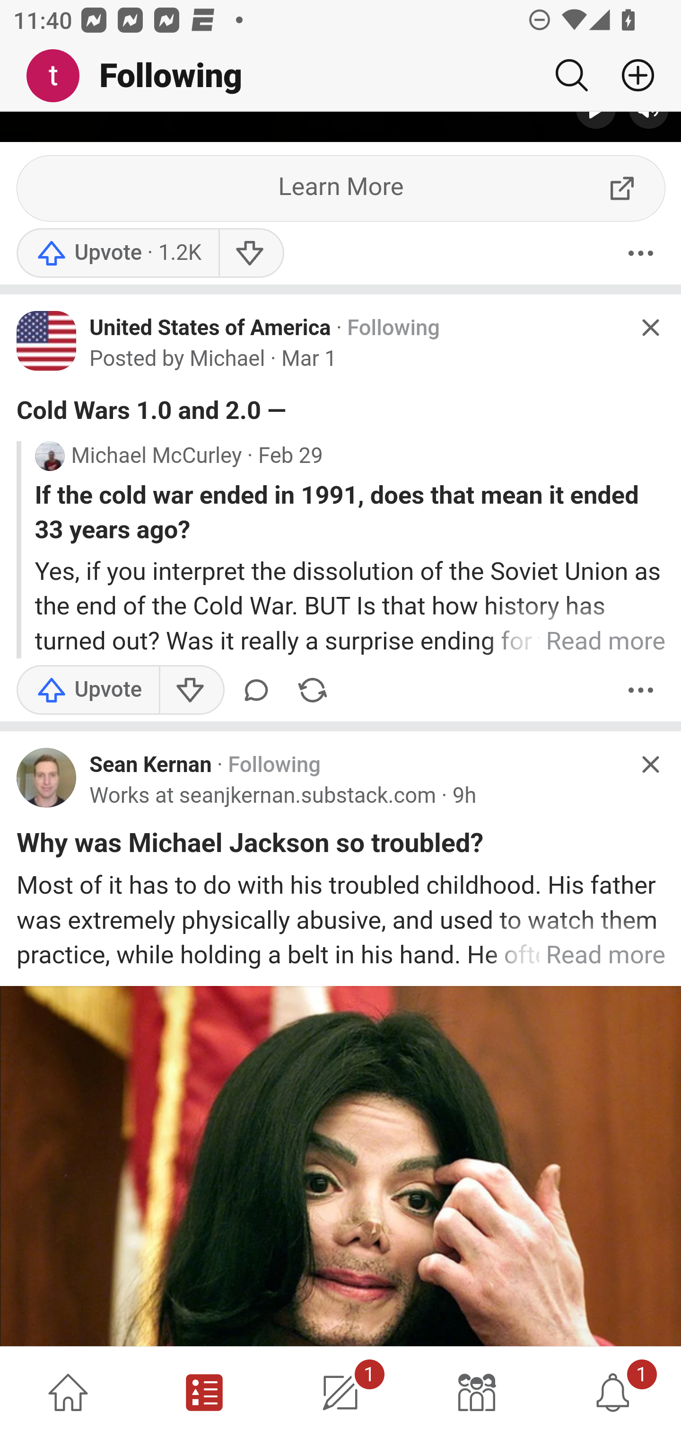 The image size is (681, 1439). Describe the element at coordinates (150, 766) in the screenshot. I see `Sean Kernan` at that location.